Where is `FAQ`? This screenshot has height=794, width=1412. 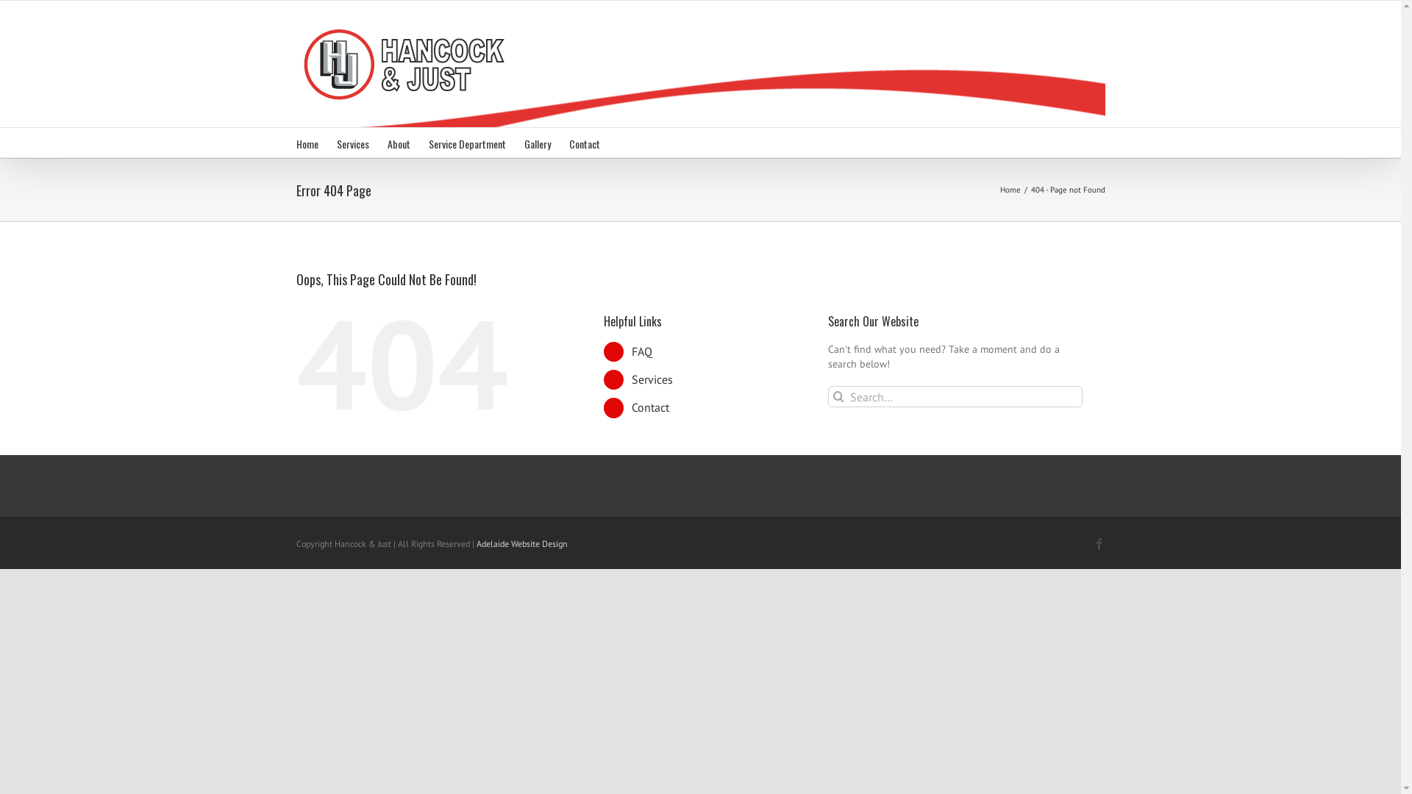
FAQ is located at coordinates (642, 351).